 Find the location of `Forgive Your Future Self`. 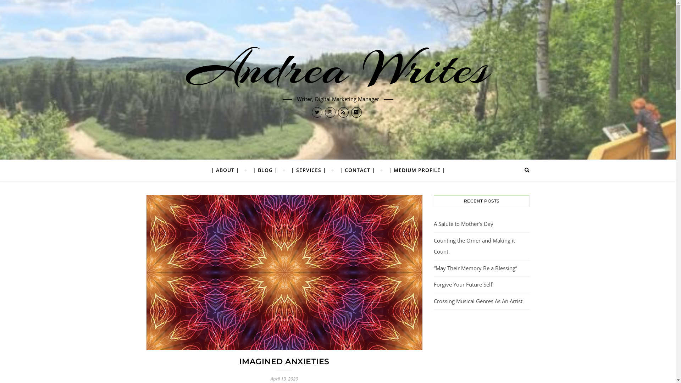

Forgive Your Future Self is located at coordinates (463, 284).